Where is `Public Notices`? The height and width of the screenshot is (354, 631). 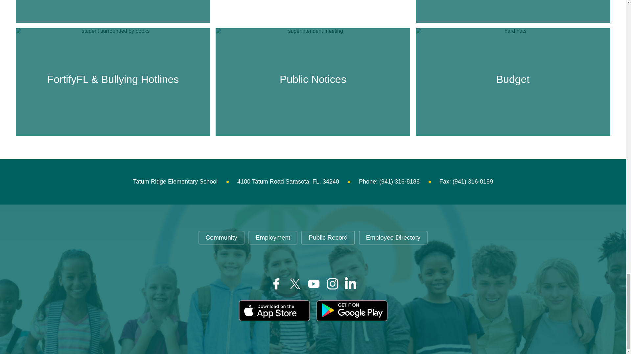 Public Notices is located at coordinates (313, 79).